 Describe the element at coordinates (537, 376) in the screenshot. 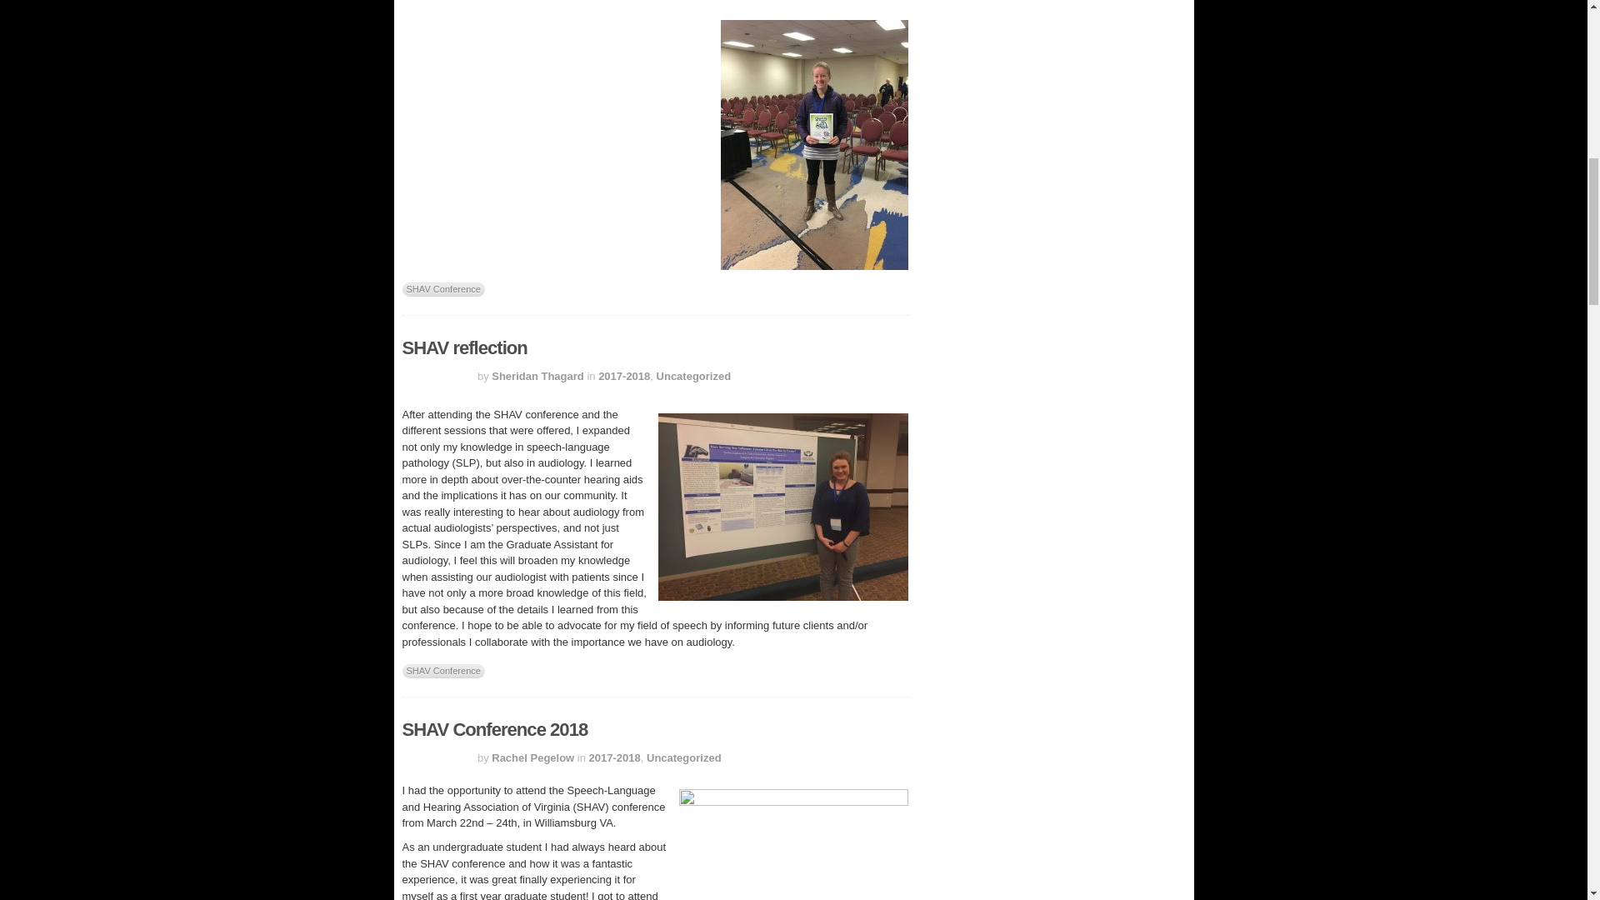

I see `Posts by Sheridan Thagard` at that location.